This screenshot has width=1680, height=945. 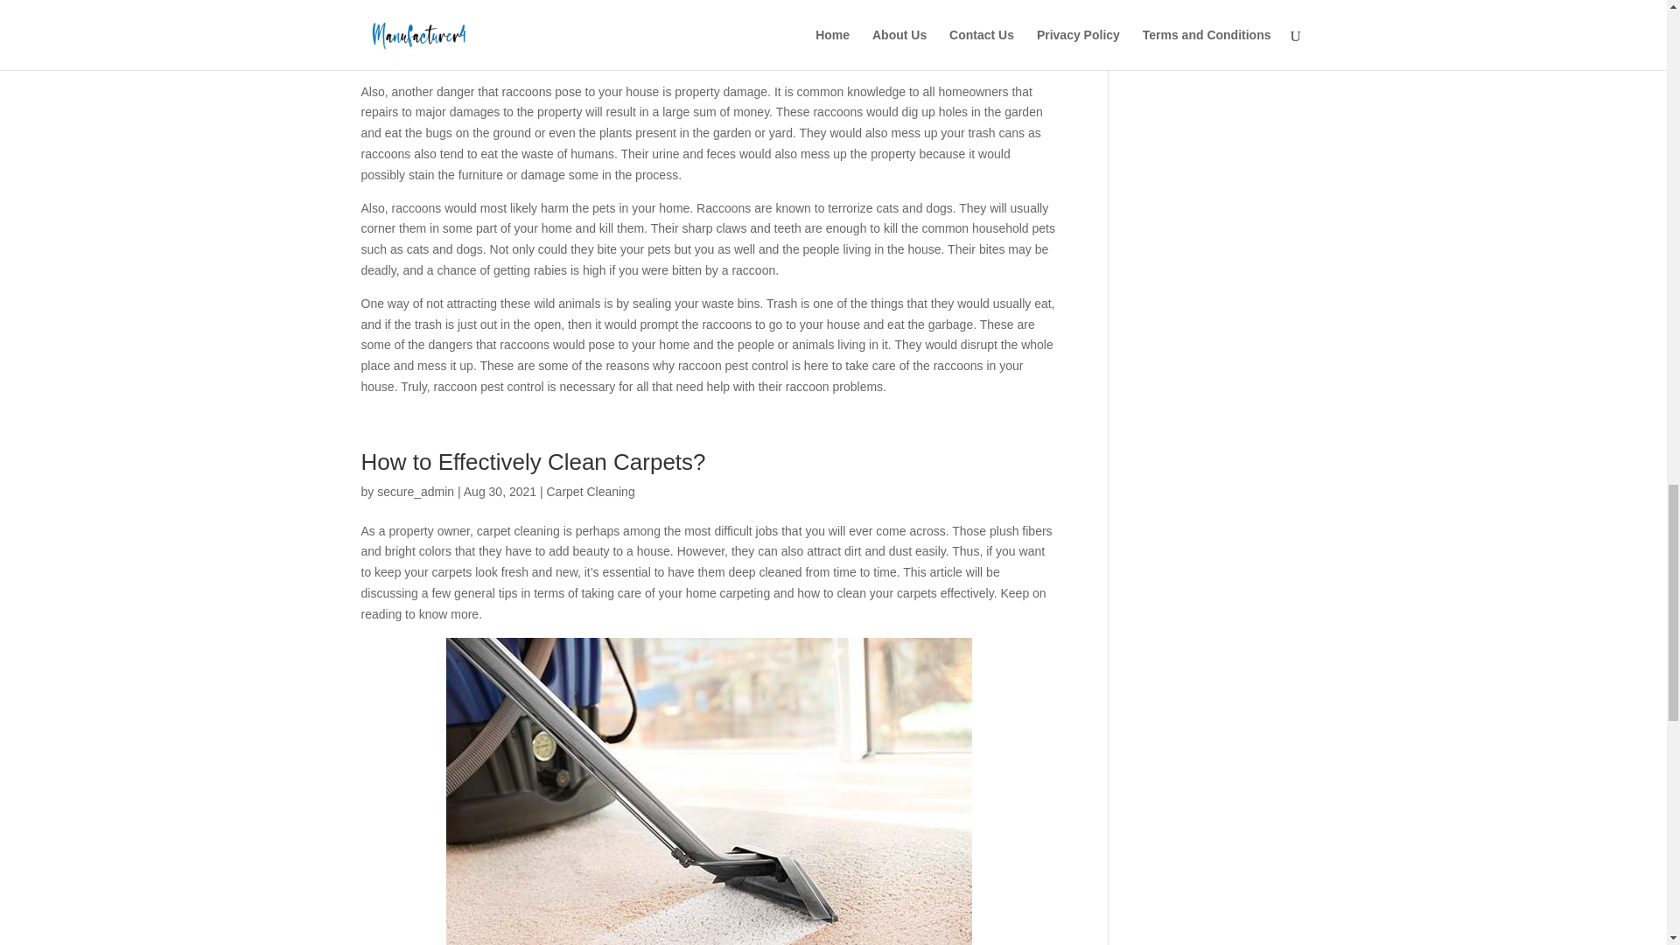 I want to click on How to Effectively Clean Carpets? , so click(x=535, y=462).